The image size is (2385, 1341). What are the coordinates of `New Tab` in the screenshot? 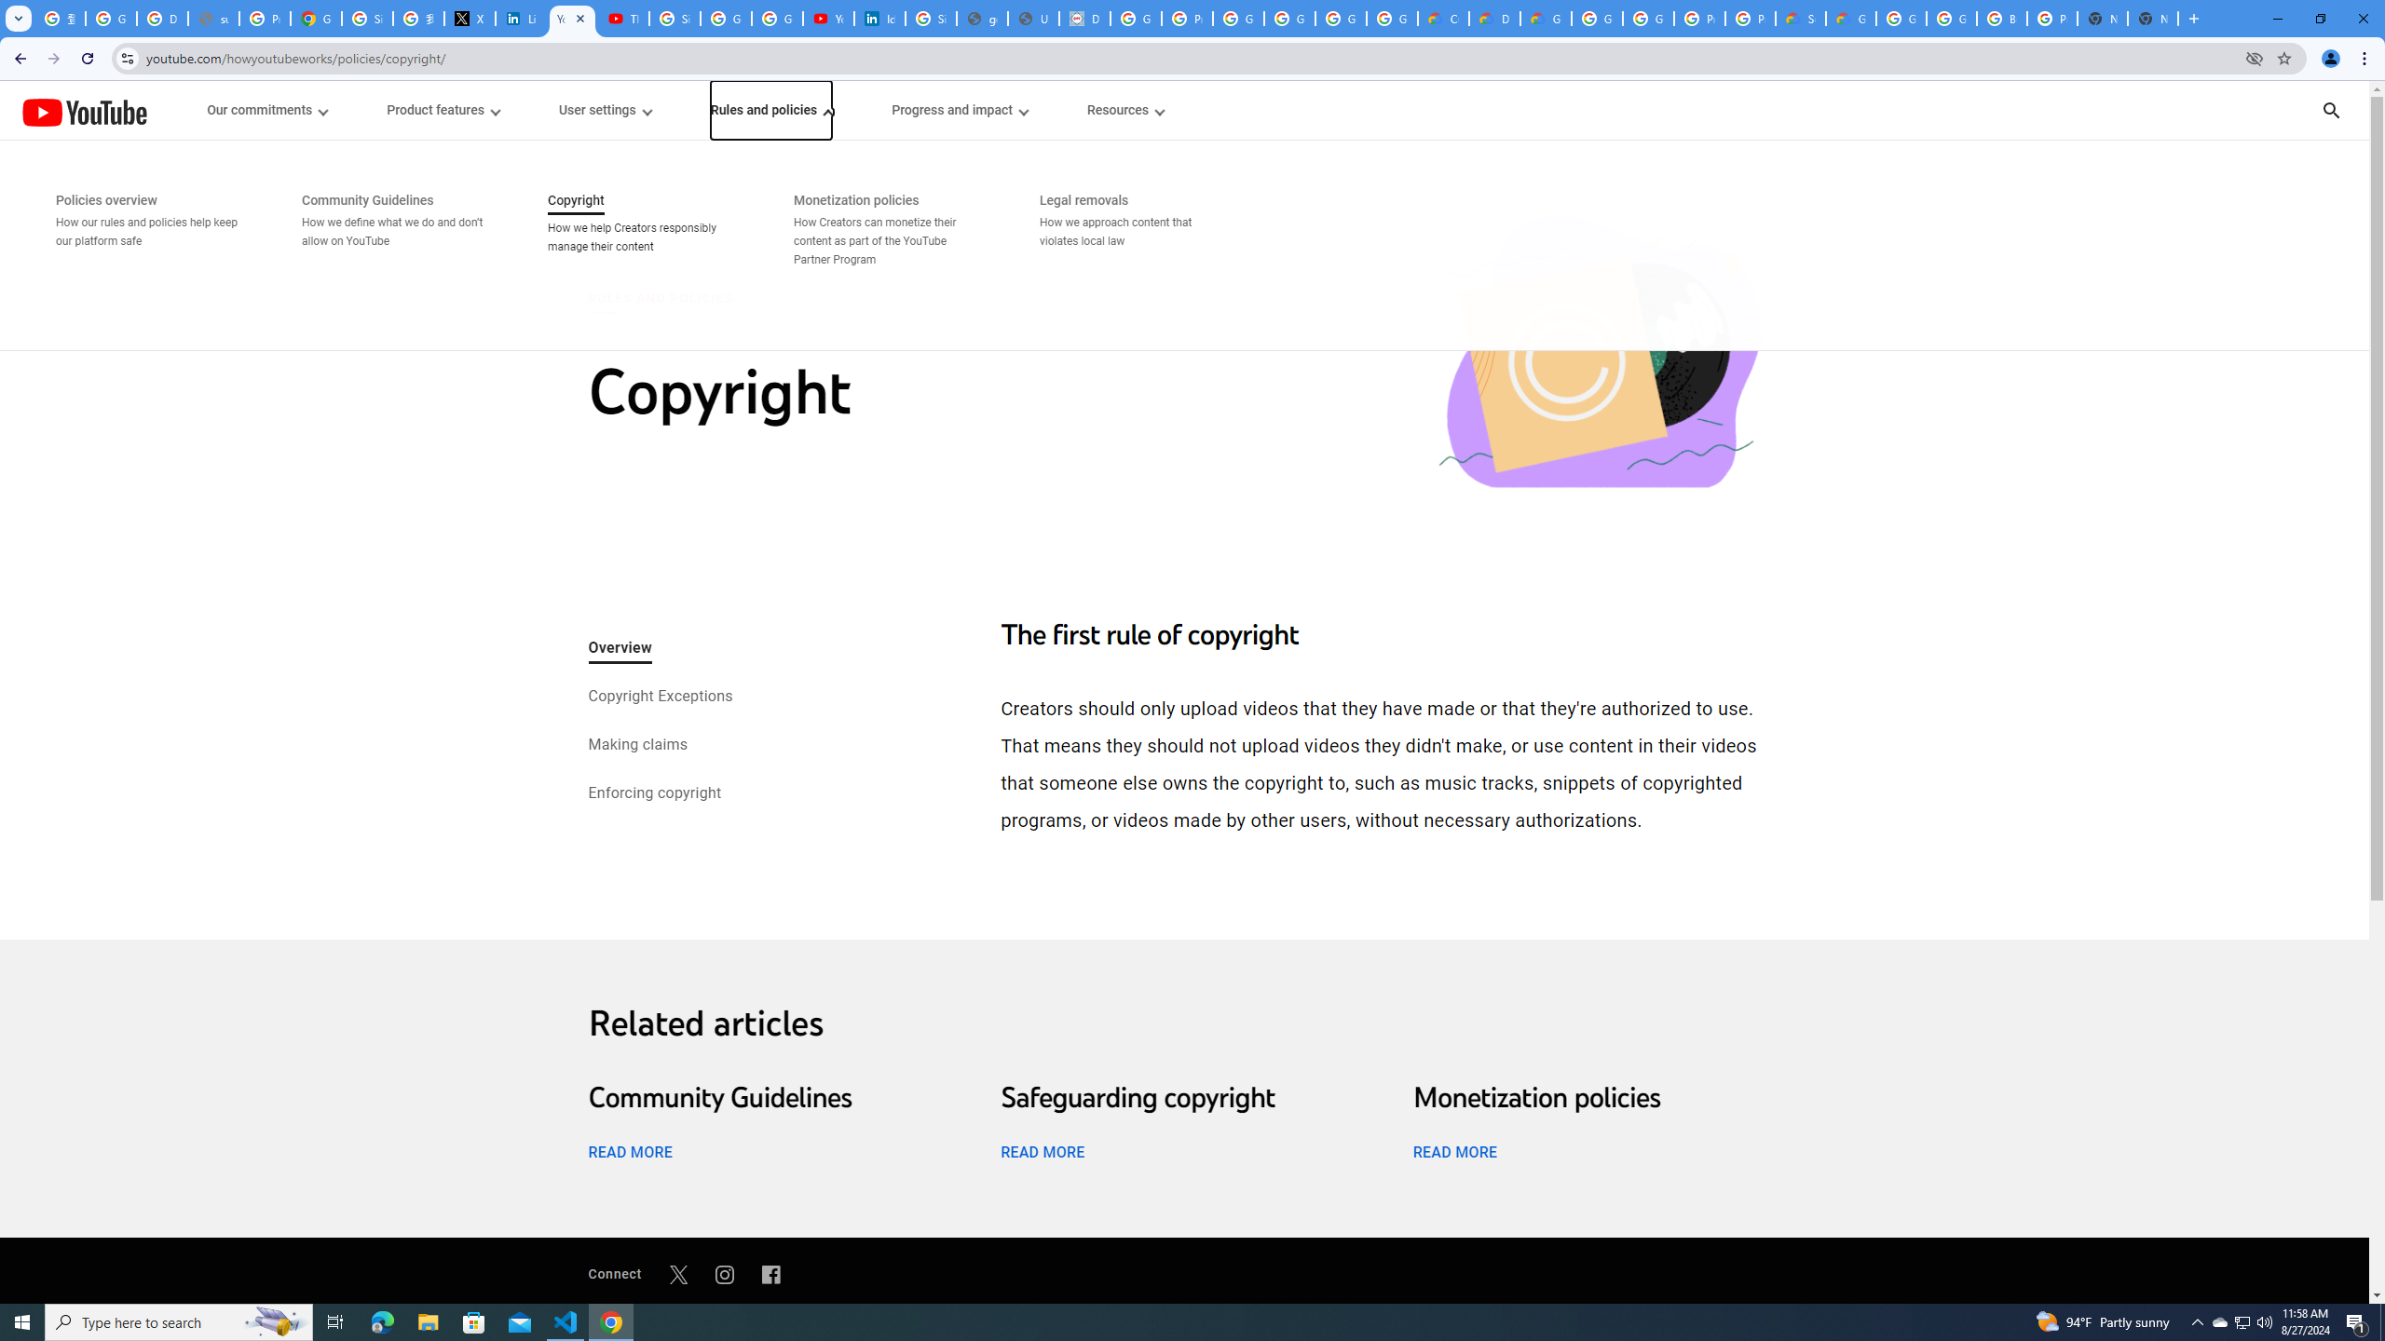 It's located at (2153, 19).